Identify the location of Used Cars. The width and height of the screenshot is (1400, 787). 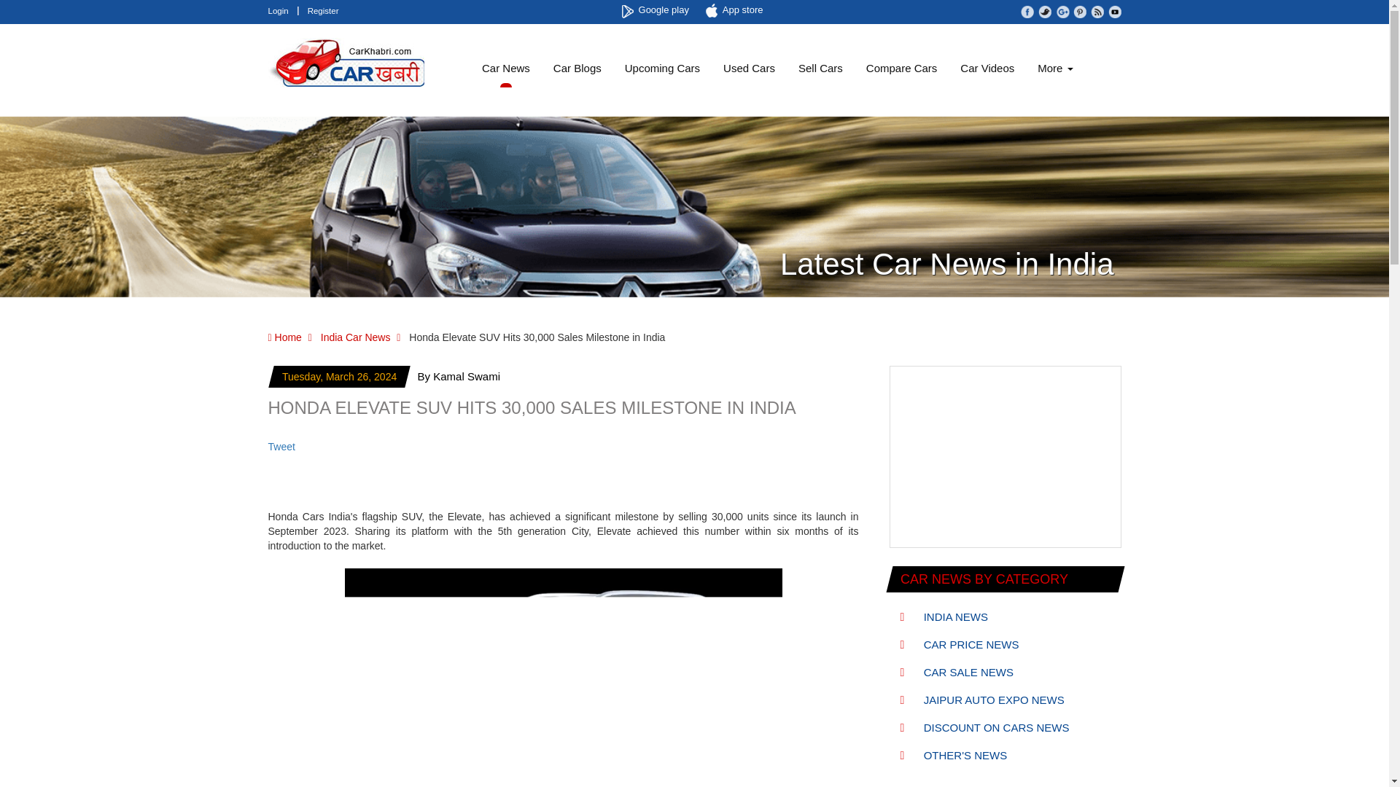
(749, 68).